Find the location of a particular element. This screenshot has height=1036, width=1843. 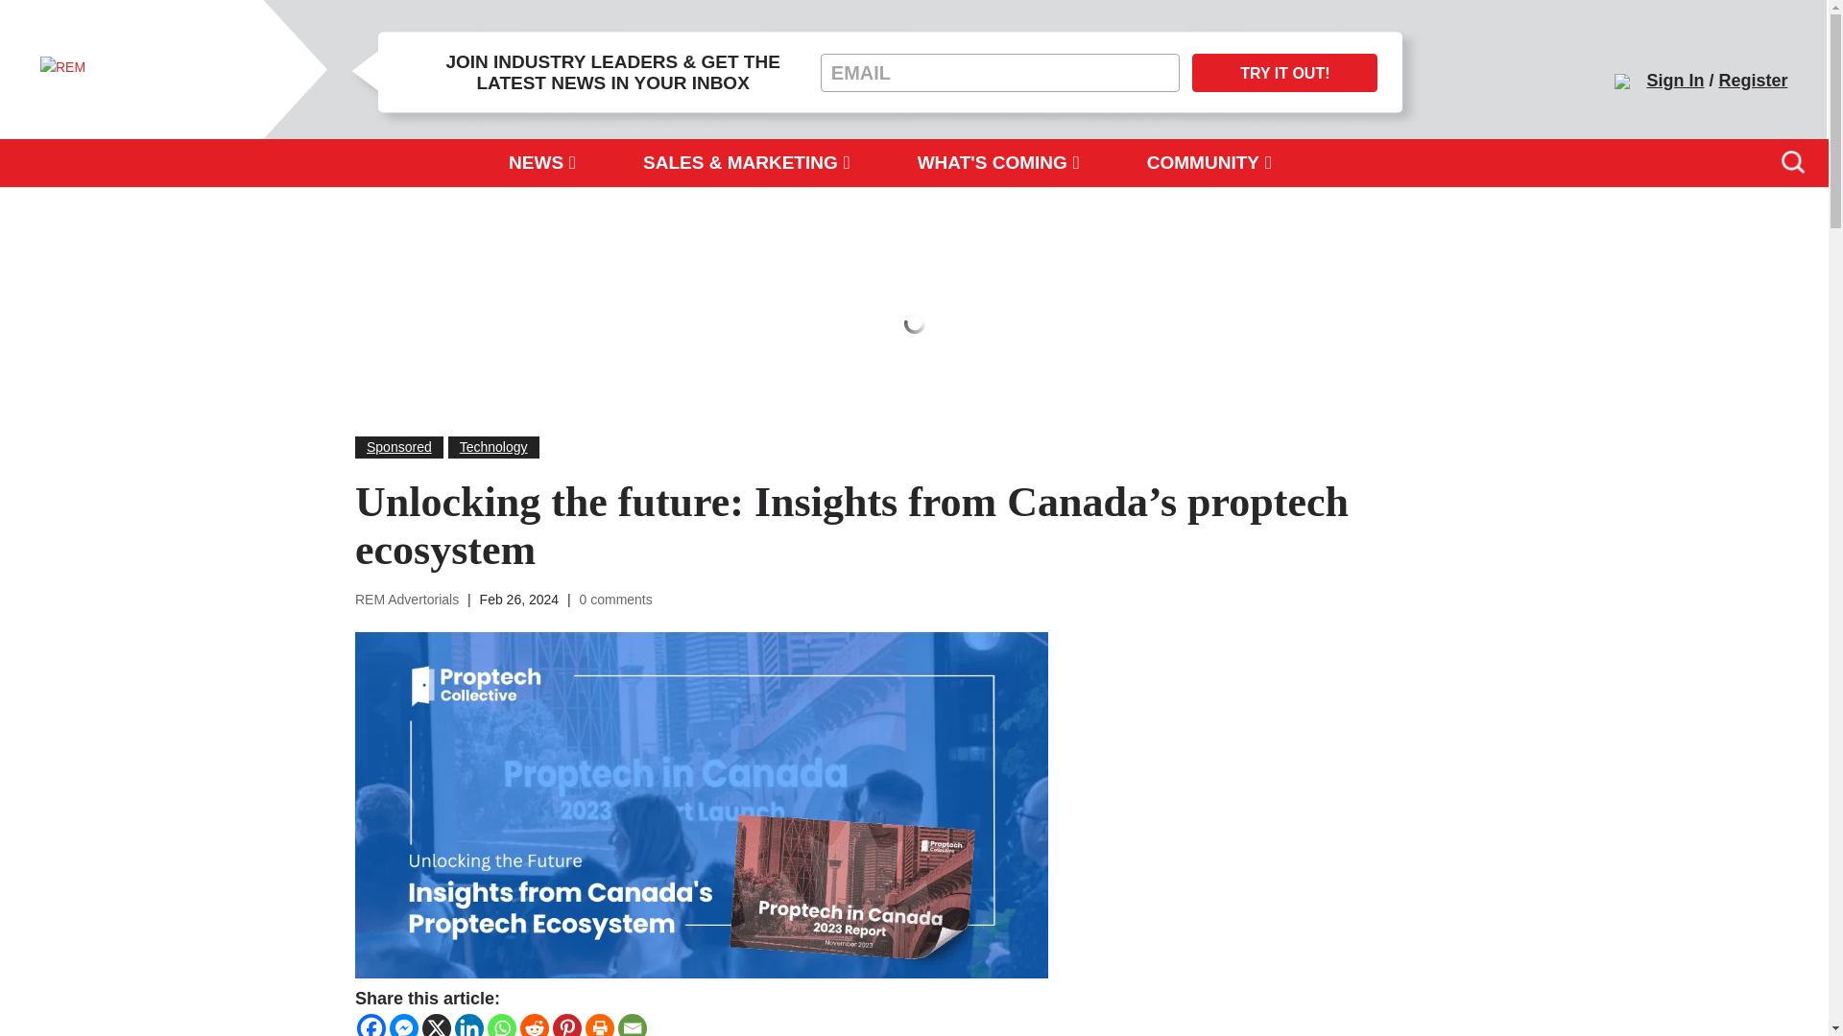

Linkedin is located at coordinates (468, 1024).